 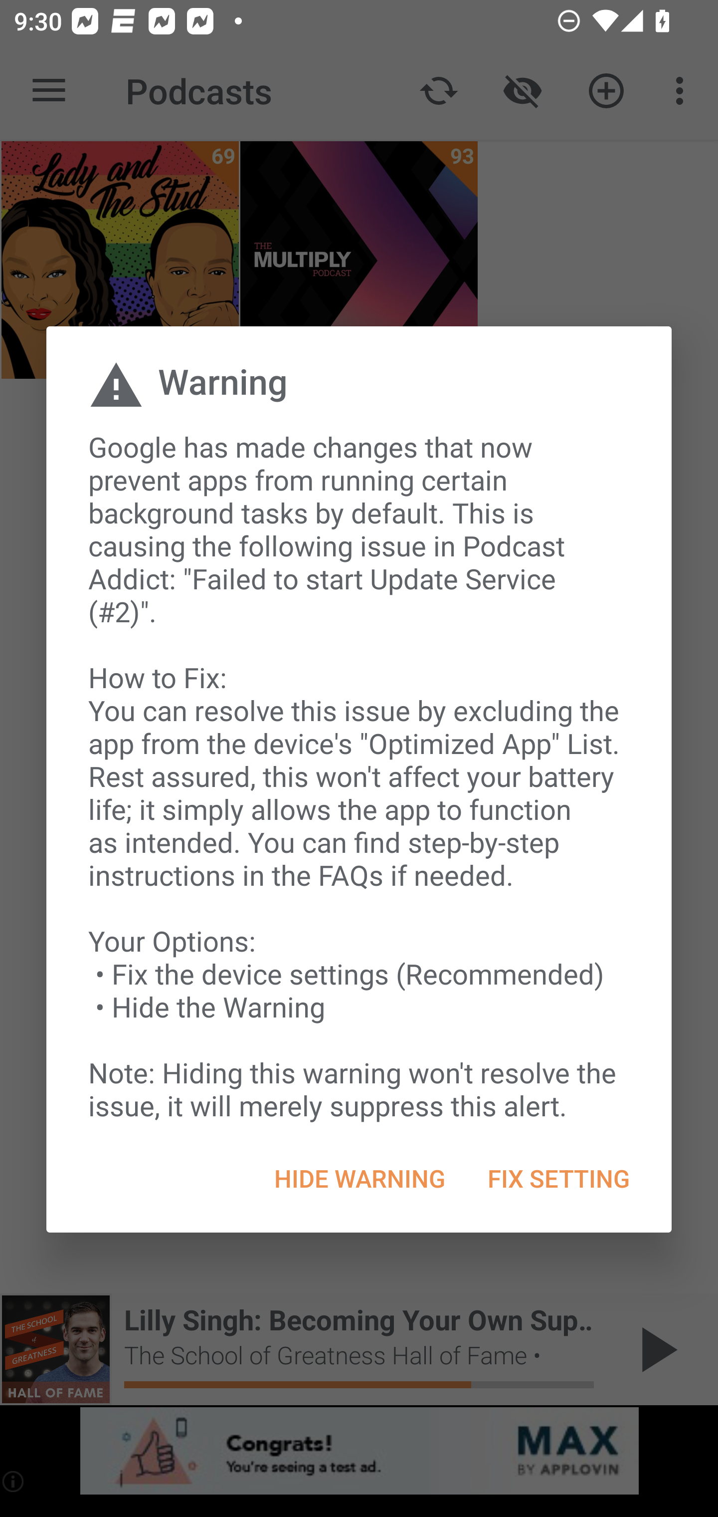 What do you see at coordinates (359, 1179) in the screenshot?
I see `HIDE WARNING` at bounding box center [359, 1179].